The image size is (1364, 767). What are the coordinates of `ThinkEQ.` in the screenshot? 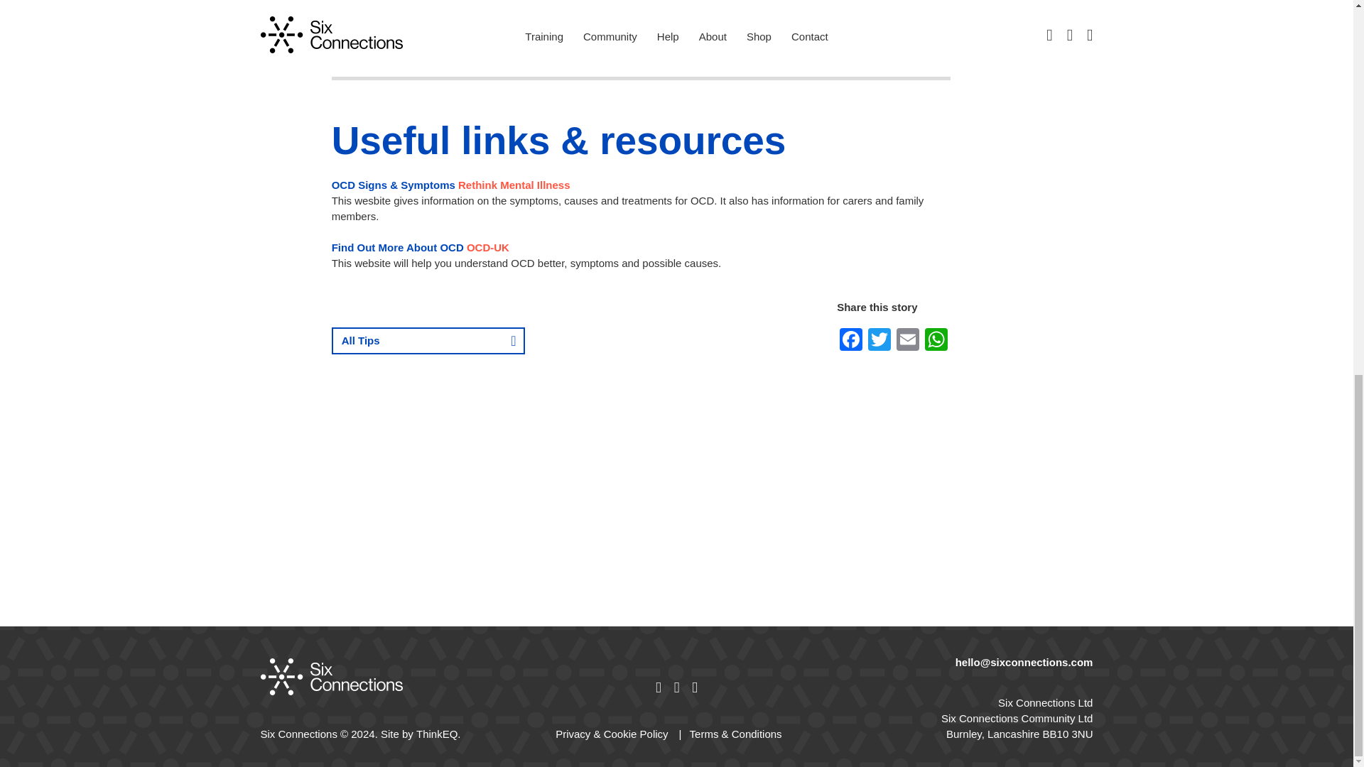 It's located at (438, 734).